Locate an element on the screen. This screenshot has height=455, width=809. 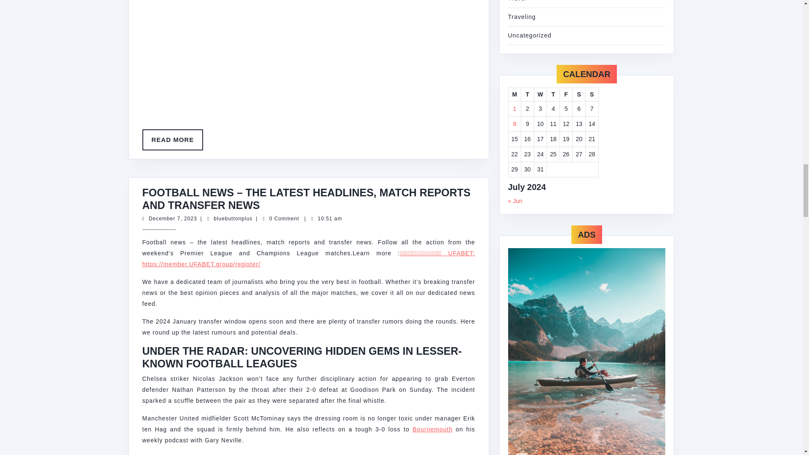
Saturday is located at coordinates (173, 140).